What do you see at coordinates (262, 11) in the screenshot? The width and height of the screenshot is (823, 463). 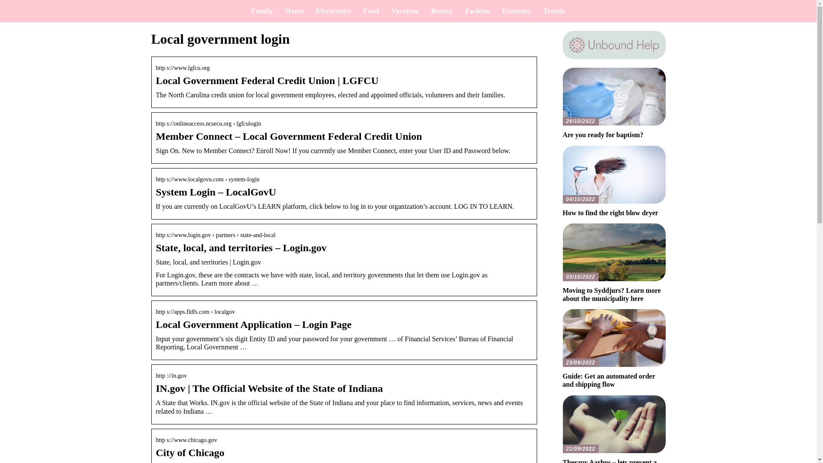 I see `Family` at bounding box center [262, 11].